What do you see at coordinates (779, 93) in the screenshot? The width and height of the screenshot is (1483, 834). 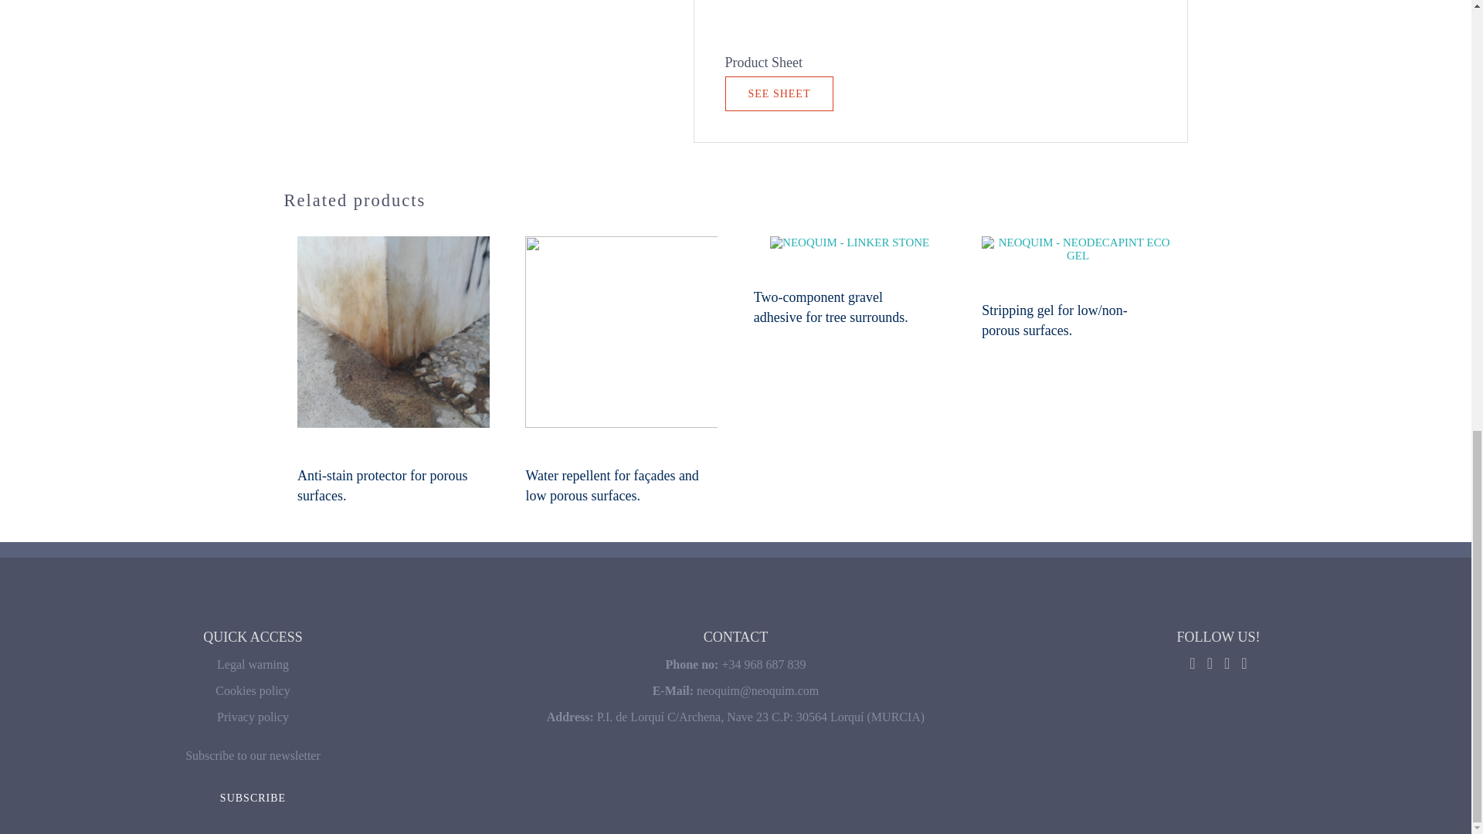 I see `SEE SHEET` at bounding box center [779, 93].